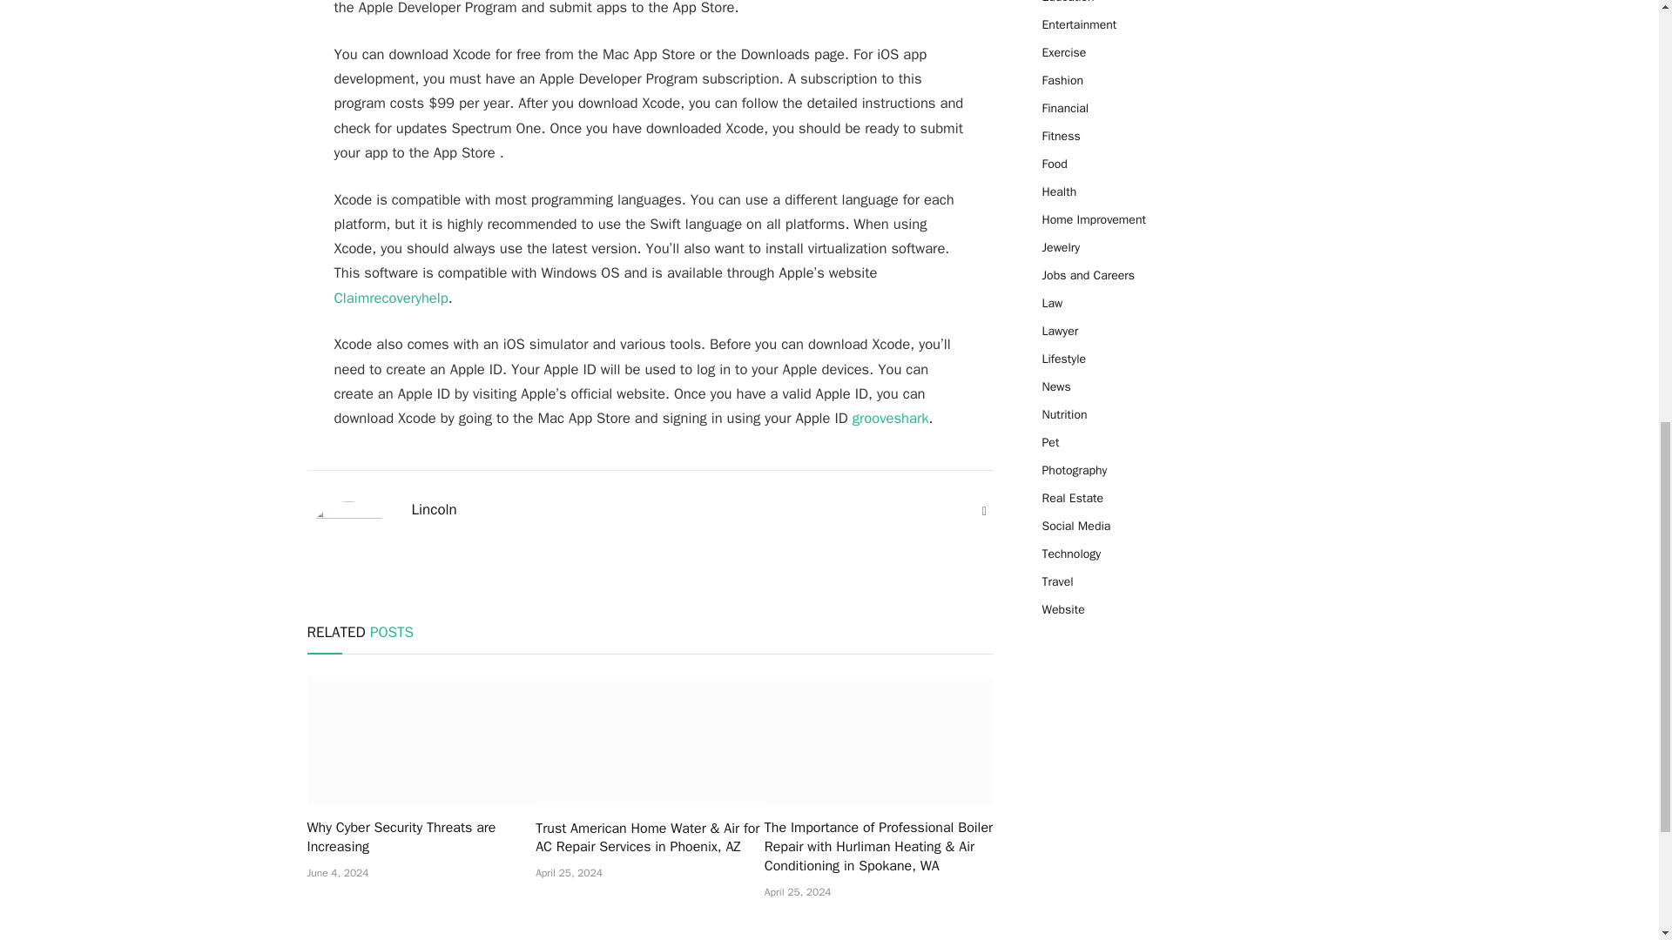 This screenshot has width=1672, height=940. Describe the element at coordinates (420, 837) in the screenshot. I see `Why Cyber Security Threats are Increasing` at that location.